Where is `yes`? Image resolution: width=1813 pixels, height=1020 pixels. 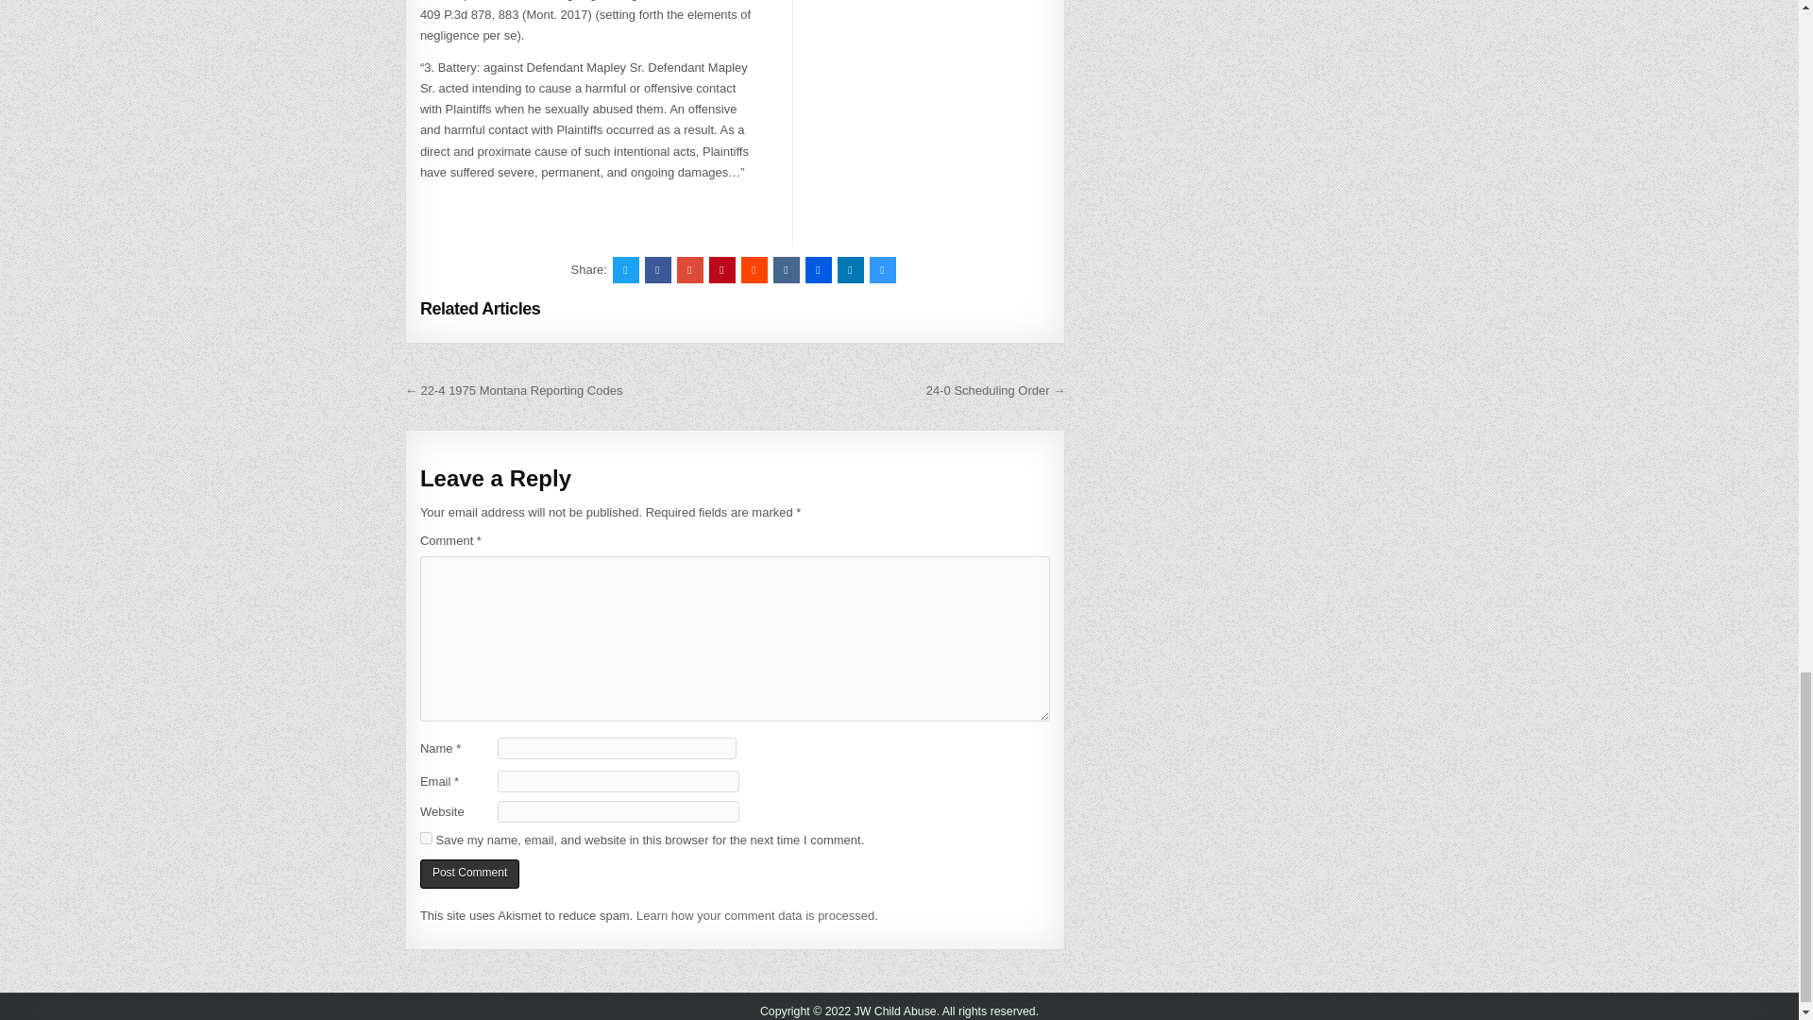
yes is located at coordinates (427, 839).